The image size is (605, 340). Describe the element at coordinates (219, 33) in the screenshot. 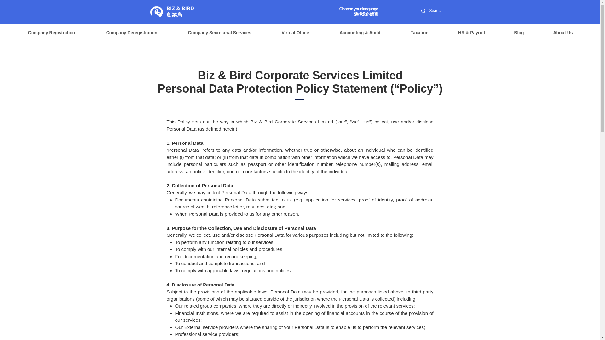

I see `Company Secretarial Services` at that location.